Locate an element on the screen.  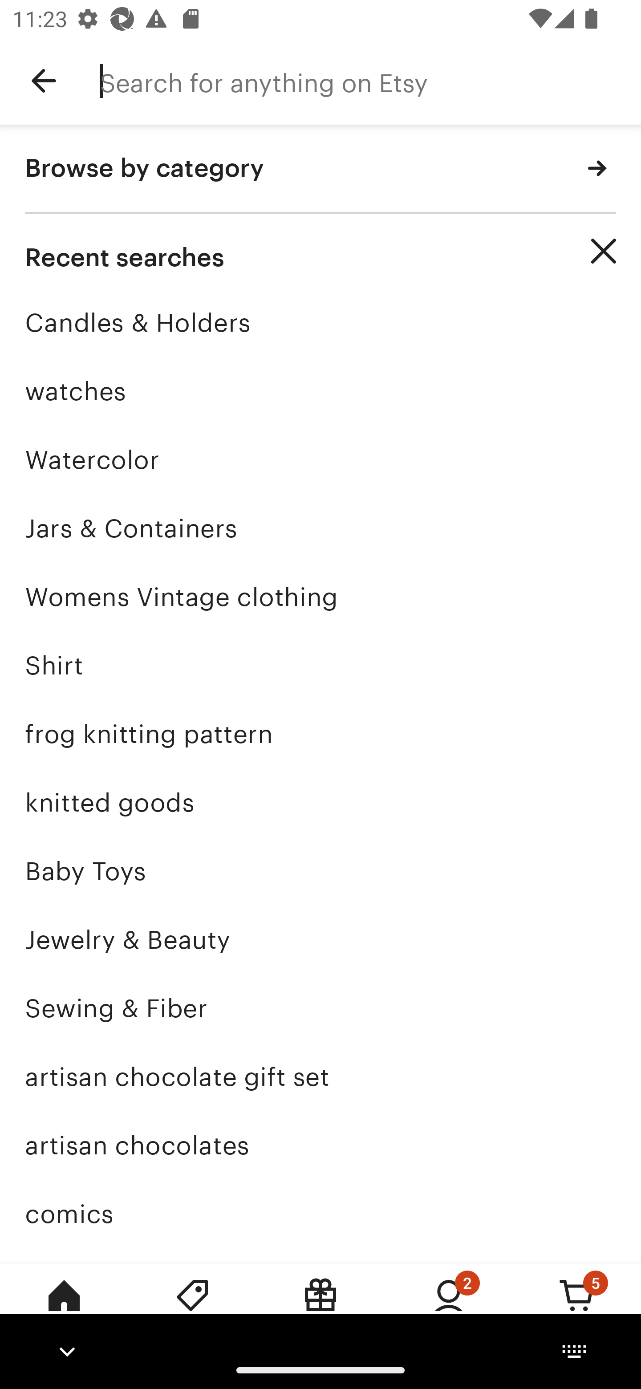
Womens Vintage clothing is located at coordinates (320, 597).